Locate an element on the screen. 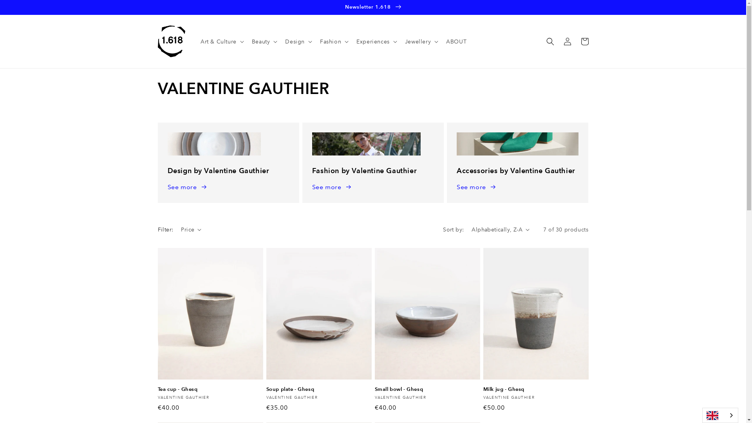 Image resolution: width=752 pixels, height=423 pixels. ABOUT is located at coordinates (456, 42).